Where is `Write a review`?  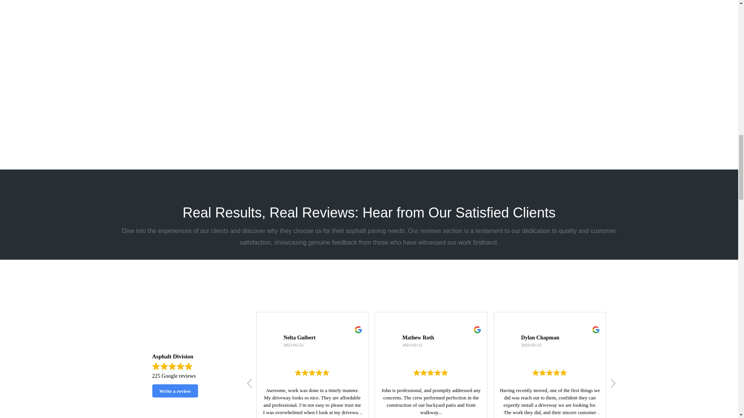
Write a review is located at coordinates (174, 391).